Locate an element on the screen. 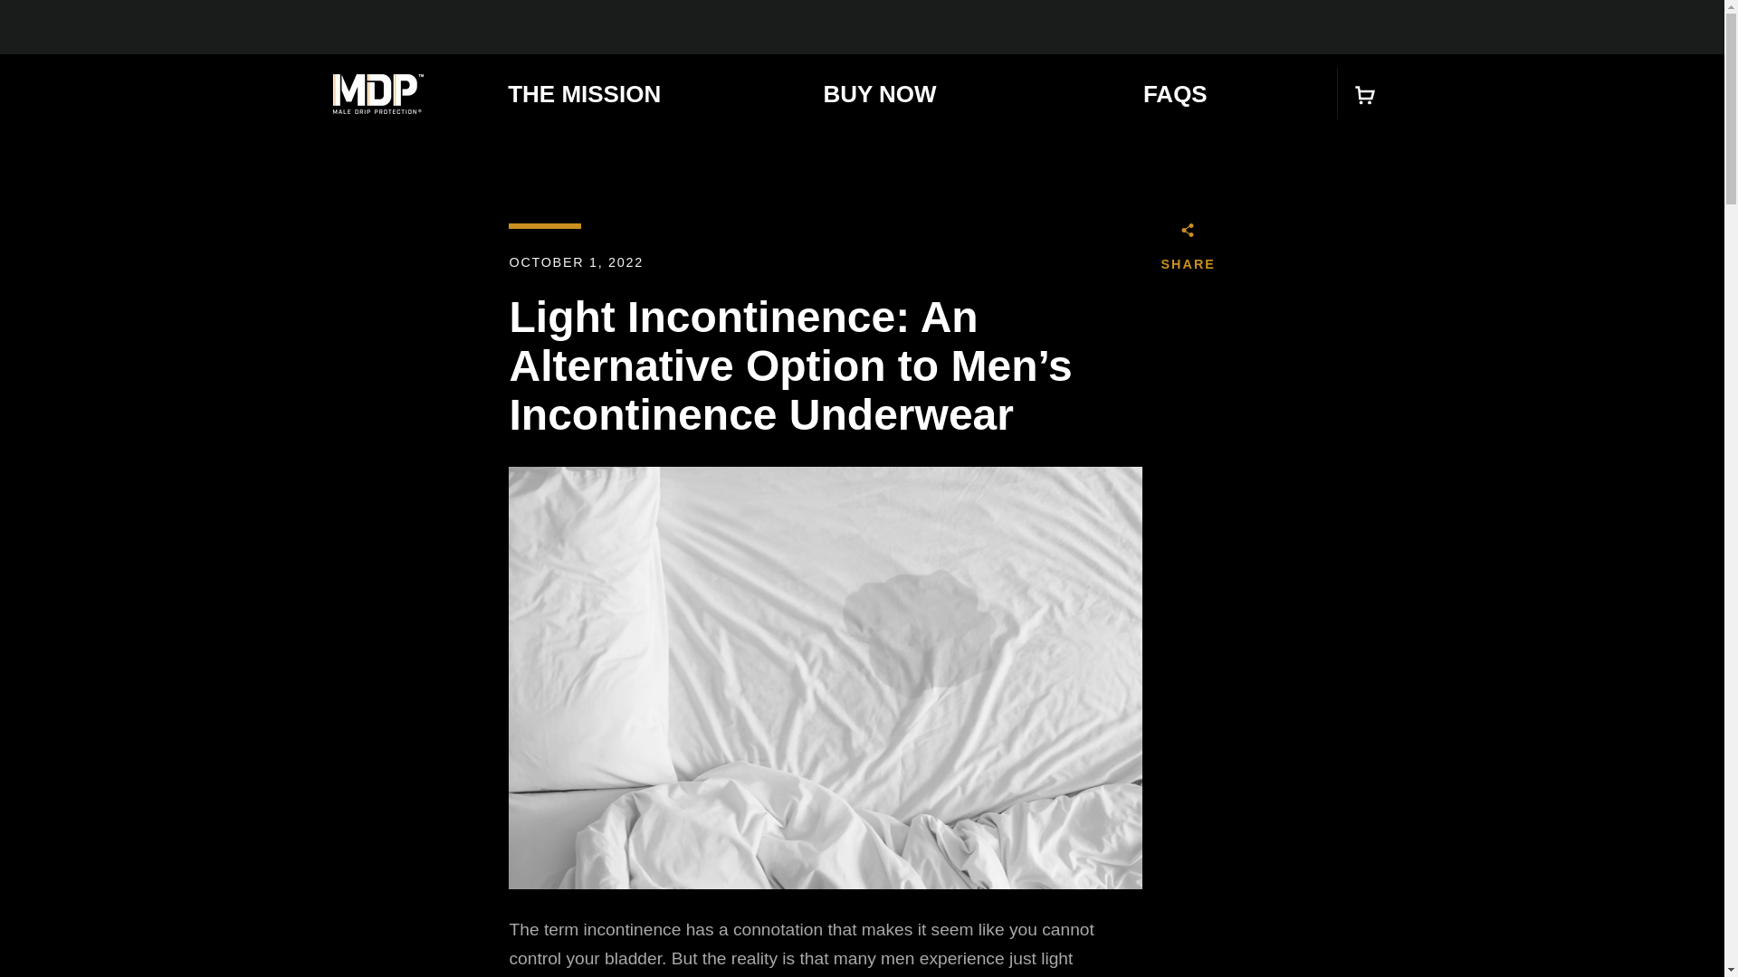 This screenshot has height=977, width=1738. The Mission is located at coordinates (583, 92).